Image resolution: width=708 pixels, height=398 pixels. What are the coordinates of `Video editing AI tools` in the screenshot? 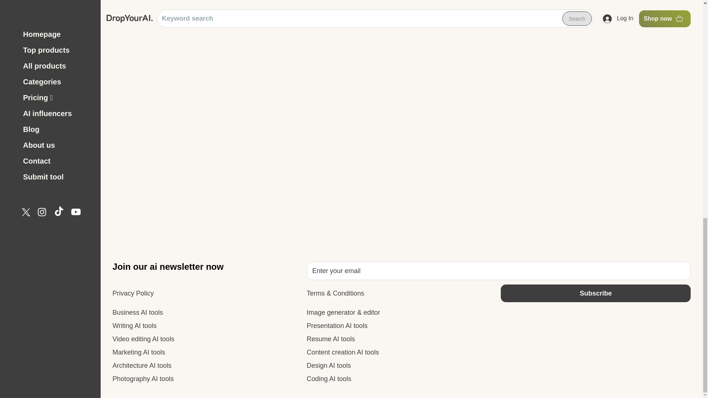 It's located at (143, 339).